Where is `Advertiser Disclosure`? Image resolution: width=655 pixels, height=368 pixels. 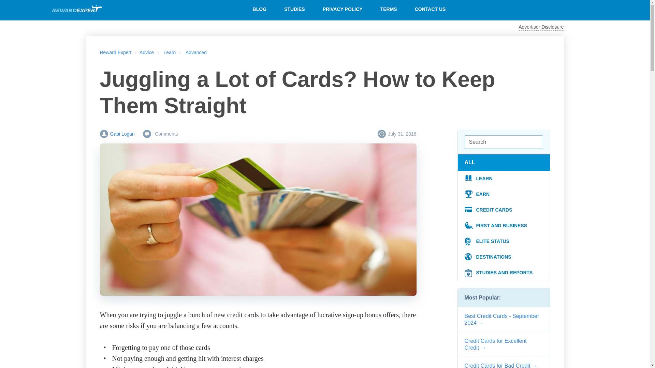
Advertiser Disclosure is located at coordinates (541, 27).